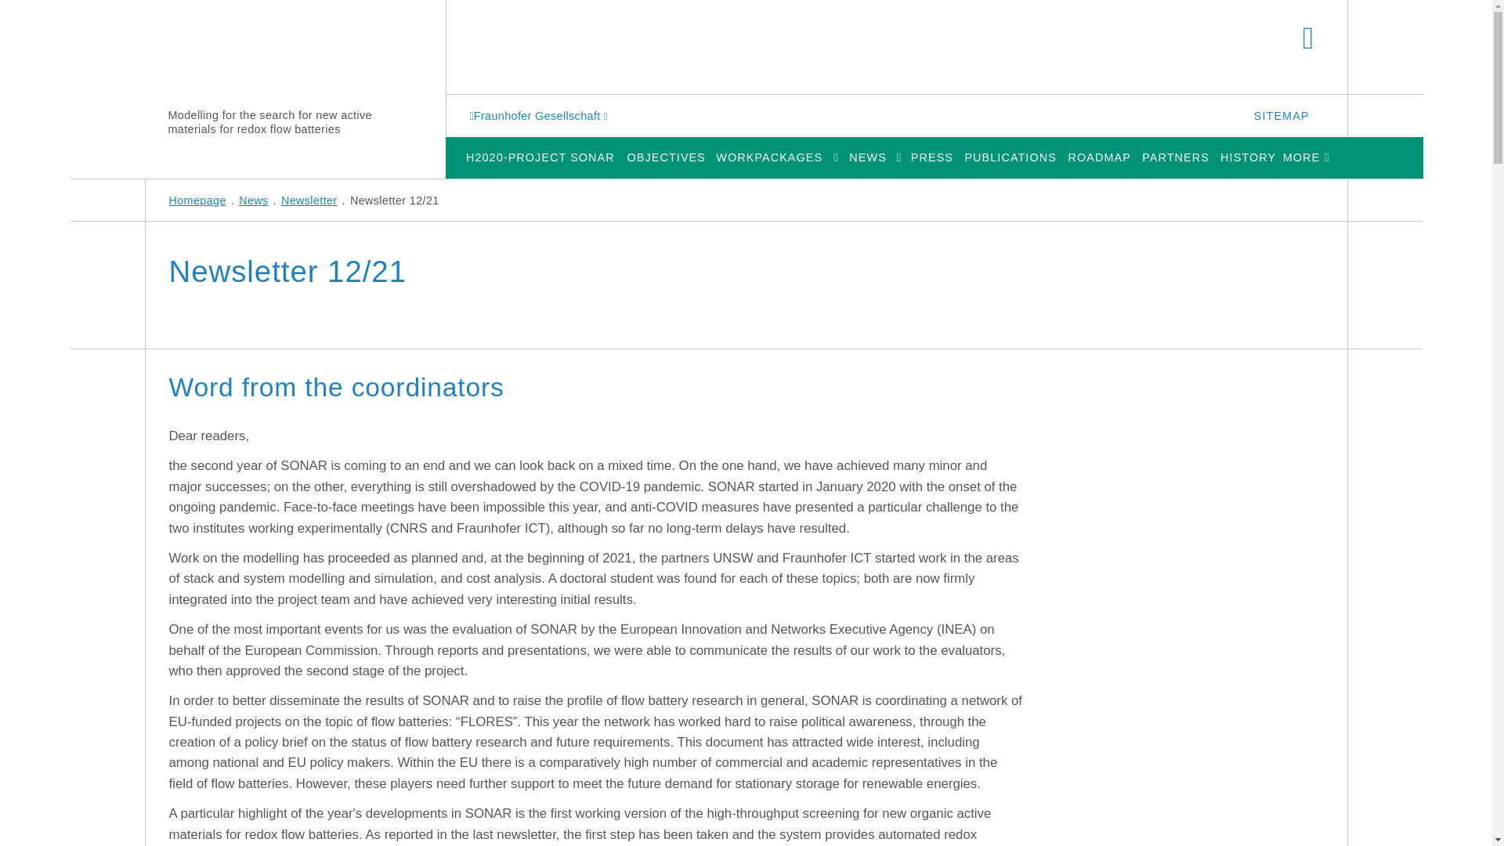 The image size is (1504, 846). What do you see at coordinates (769, 157) in the screenshot?
I see `WORKPACKAGES` at bounding box center [769, 157].